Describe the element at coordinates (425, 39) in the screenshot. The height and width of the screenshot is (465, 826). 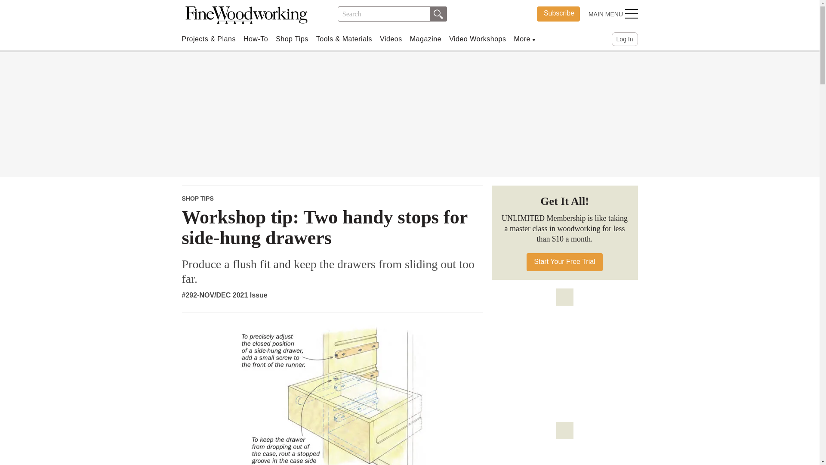
I see `Subscribe` at that location.